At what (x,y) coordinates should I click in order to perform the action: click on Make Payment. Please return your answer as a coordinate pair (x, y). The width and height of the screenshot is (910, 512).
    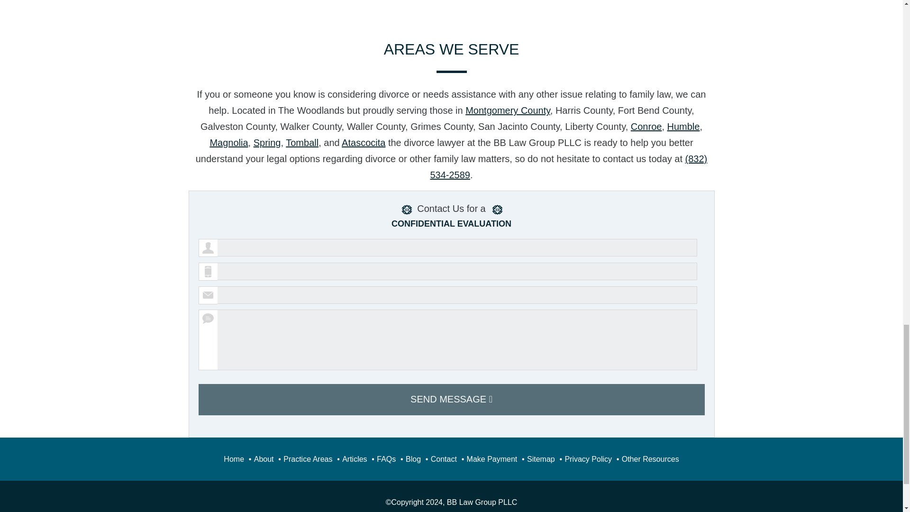
    Looking at the image, I should click on (492, 459).